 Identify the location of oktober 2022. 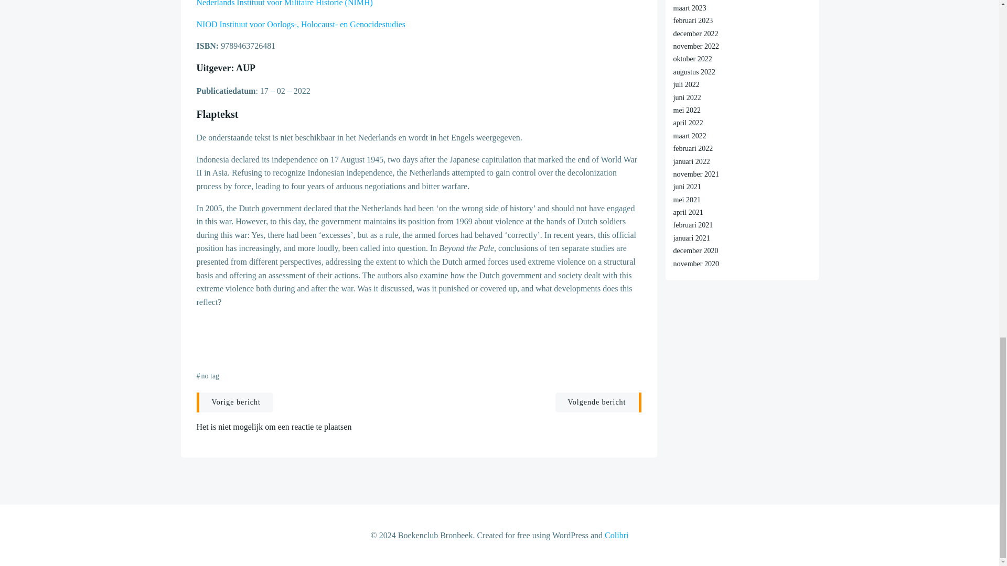
(692, 59).